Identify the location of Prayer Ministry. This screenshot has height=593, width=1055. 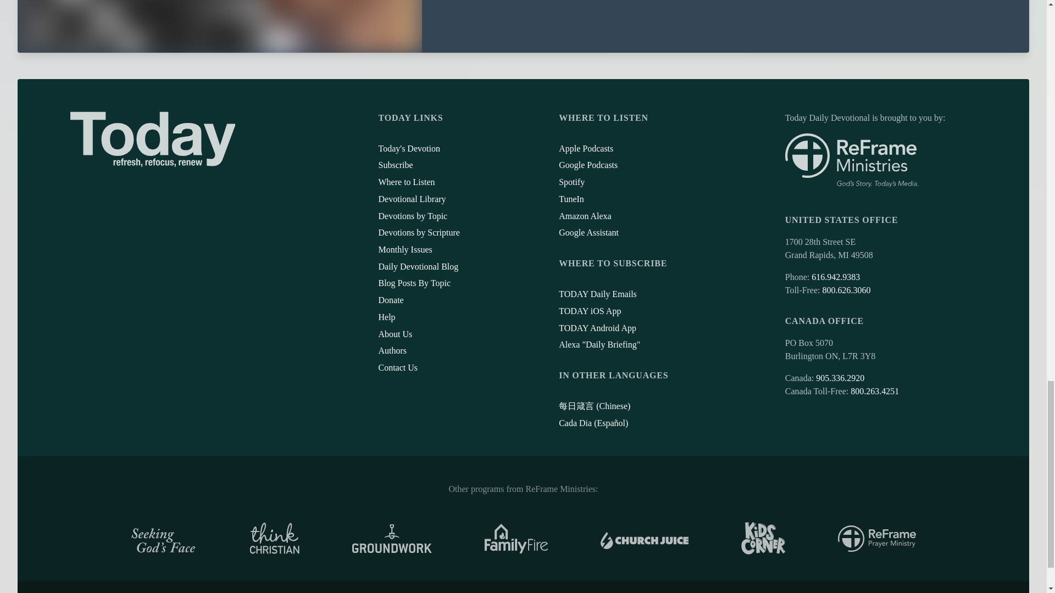
(876, 538).